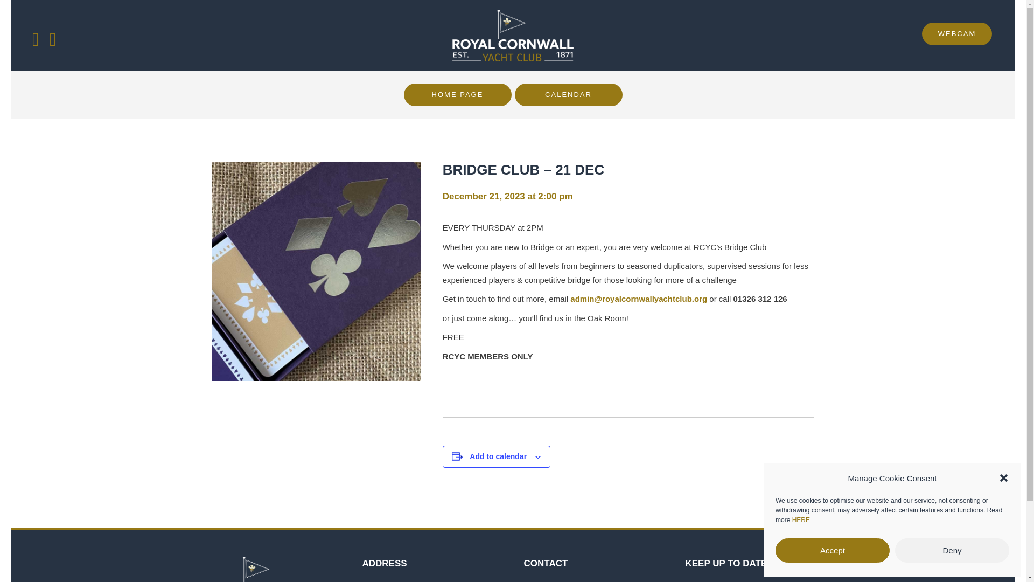 This screenshot has width=1034, height=582. I want to click on full-logo-with-pole-on-dark-background-outlined, so click(256, 569).